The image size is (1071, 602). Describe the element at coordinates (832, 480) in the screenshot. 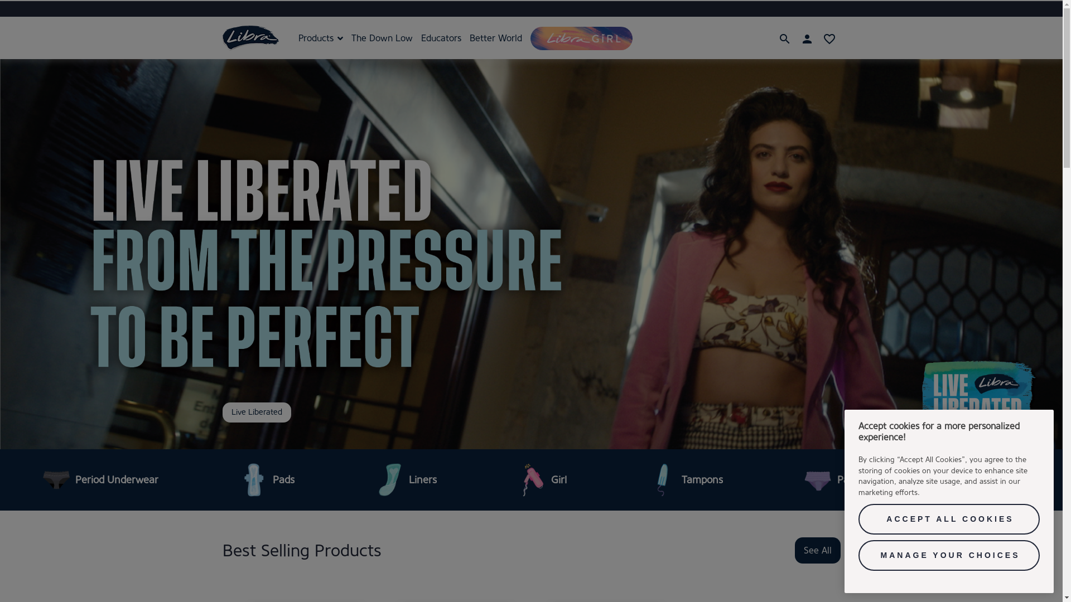

I see `Pants` at that location.